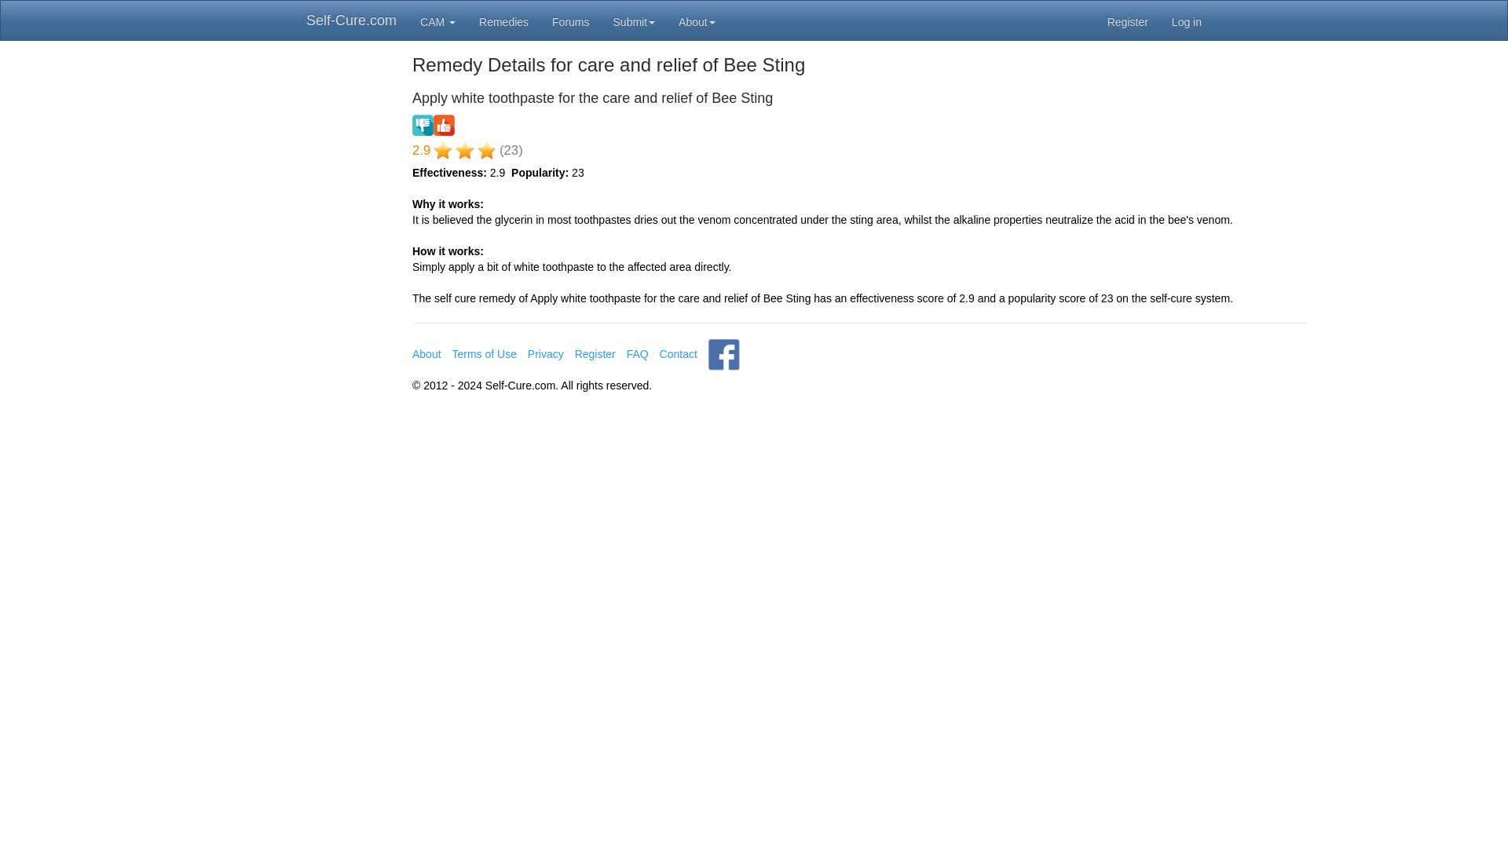 This screenshot has height=848, width=1508. What do you see at coordinates (483, 353) in the screenshot?
I see `Terms of Use` at bounding box center [483, 353].